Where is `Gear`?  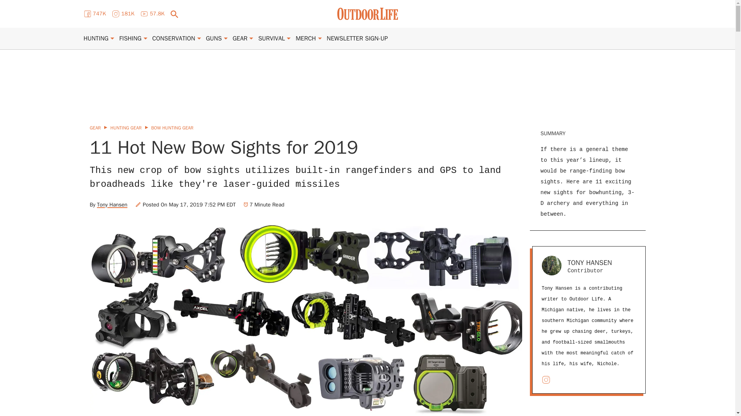 Gear is located at coordinates (240, 39).